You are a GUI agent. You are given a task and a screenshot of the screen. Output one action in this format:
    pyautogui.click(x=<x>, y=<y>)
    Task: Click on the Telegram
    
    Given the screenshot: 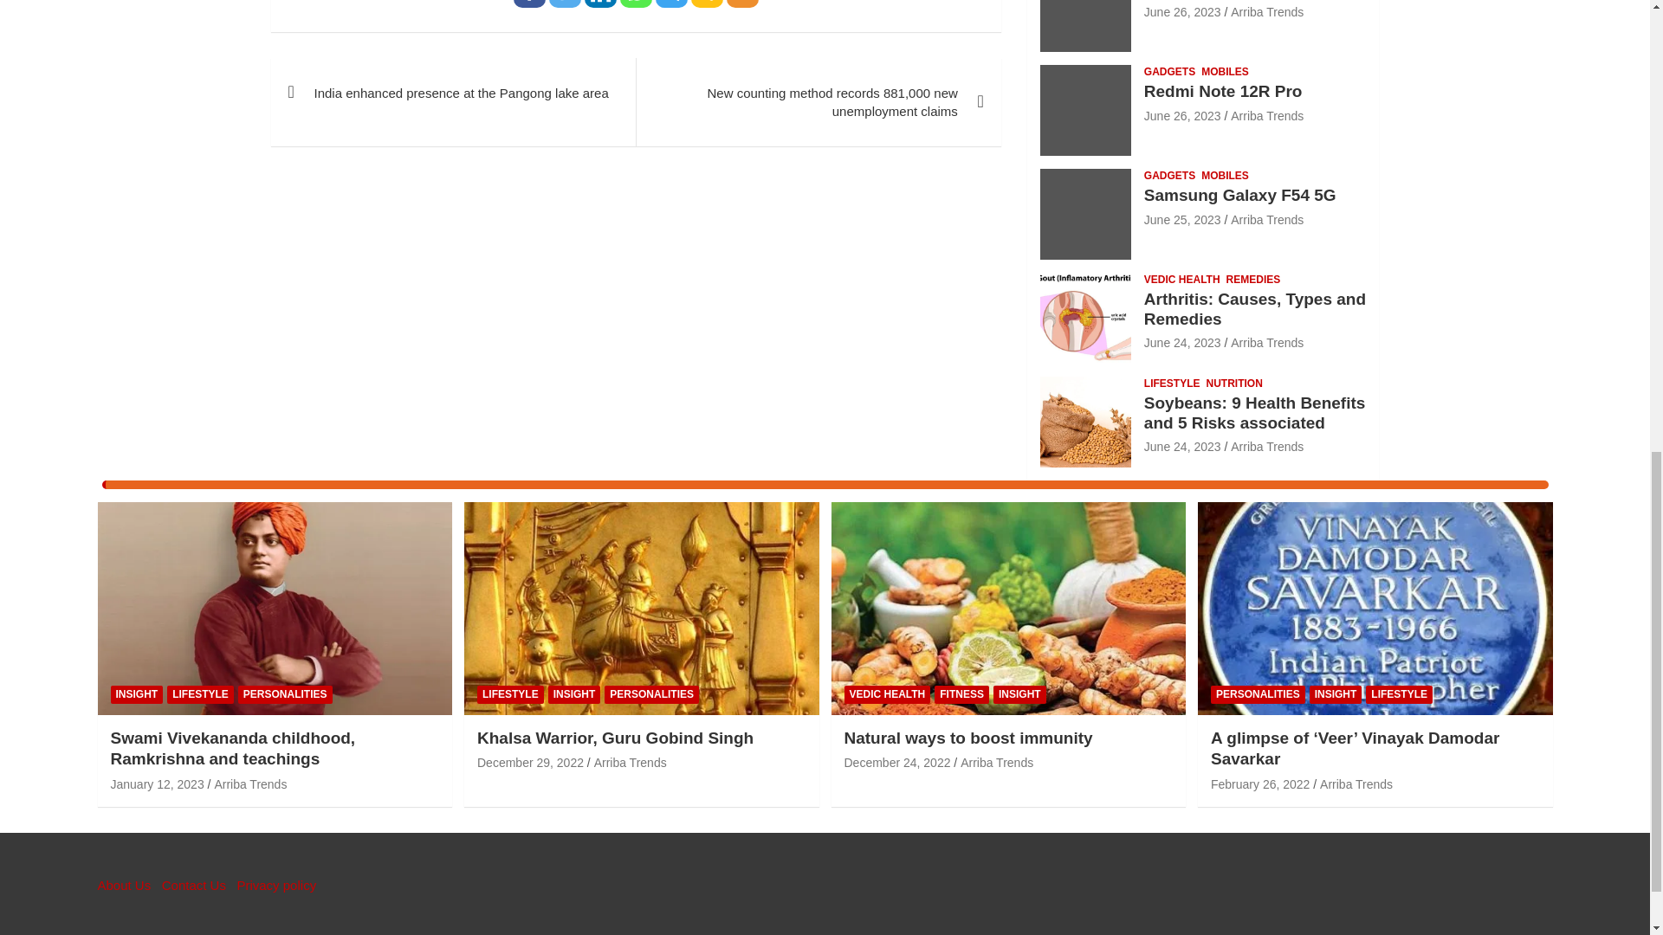 What is the action you would take?
    pyautogui.click(x=671, y=3)
    